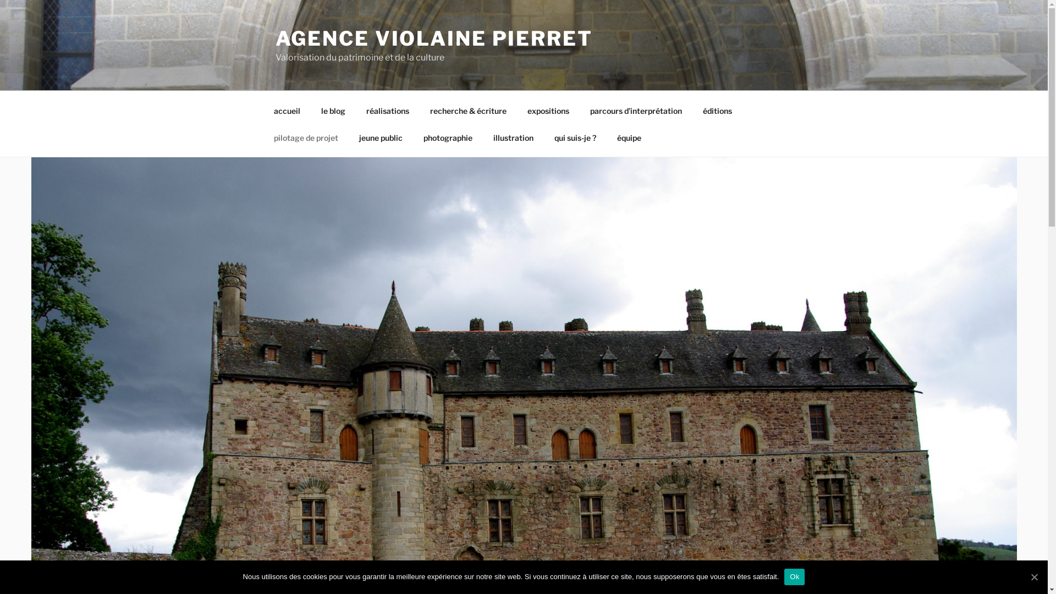  What do you see at coordinates (0, 0) in the screenshot?
I see `Aller au contenu principal` at bounding box center [0, 0].